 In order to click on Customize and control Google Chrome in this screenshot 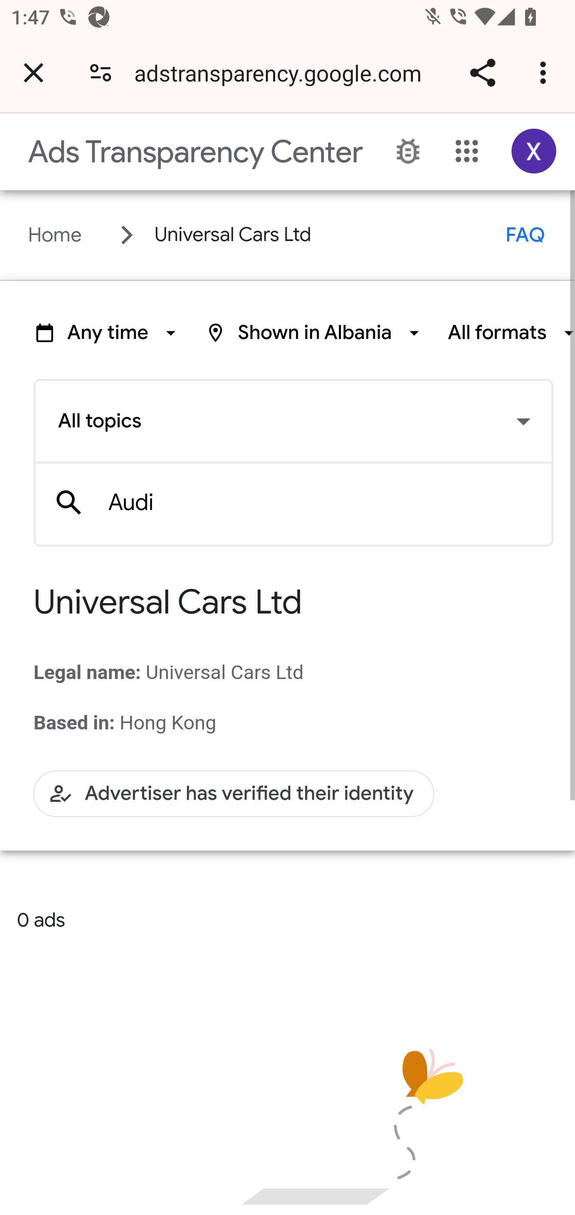, I will do `click(545, 73)`.